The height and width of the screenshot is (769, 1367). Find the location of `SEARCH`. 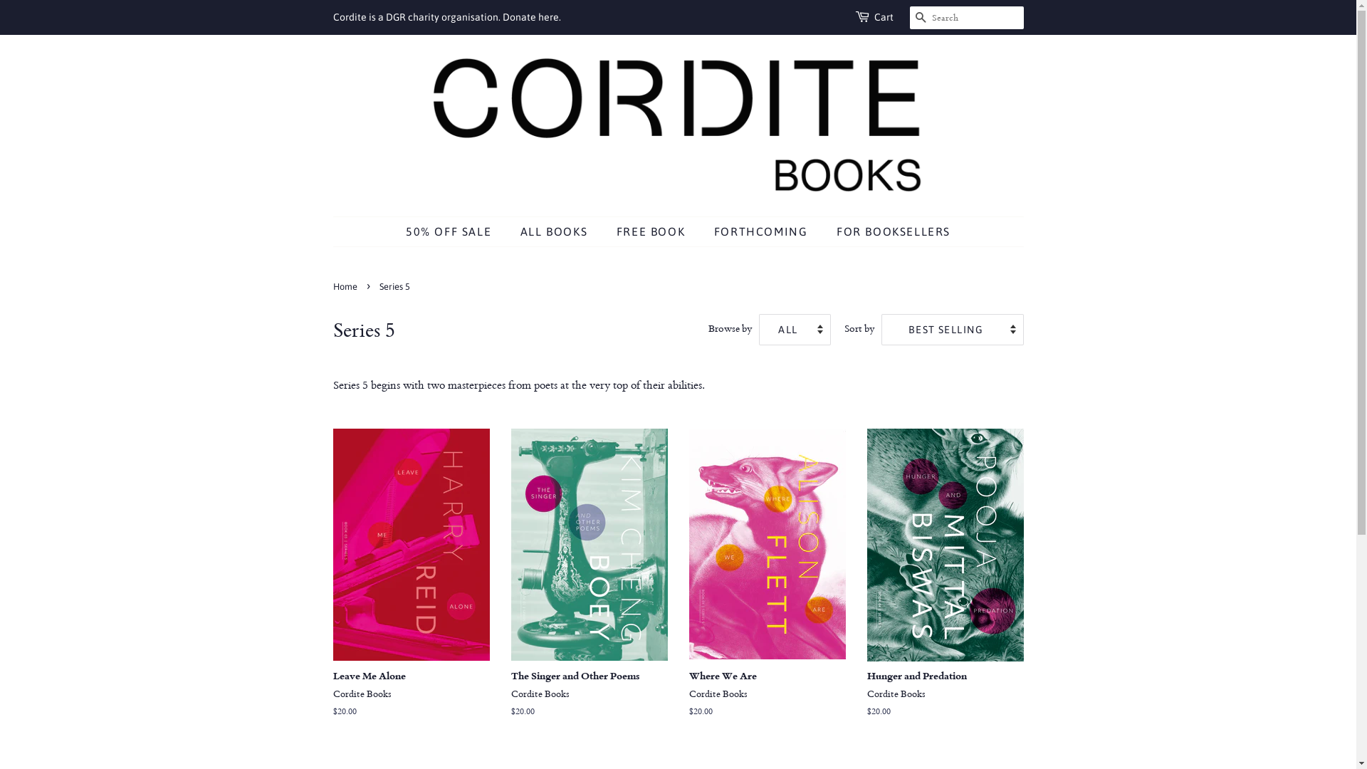

SEARCH is located at coordinates (921, 19).